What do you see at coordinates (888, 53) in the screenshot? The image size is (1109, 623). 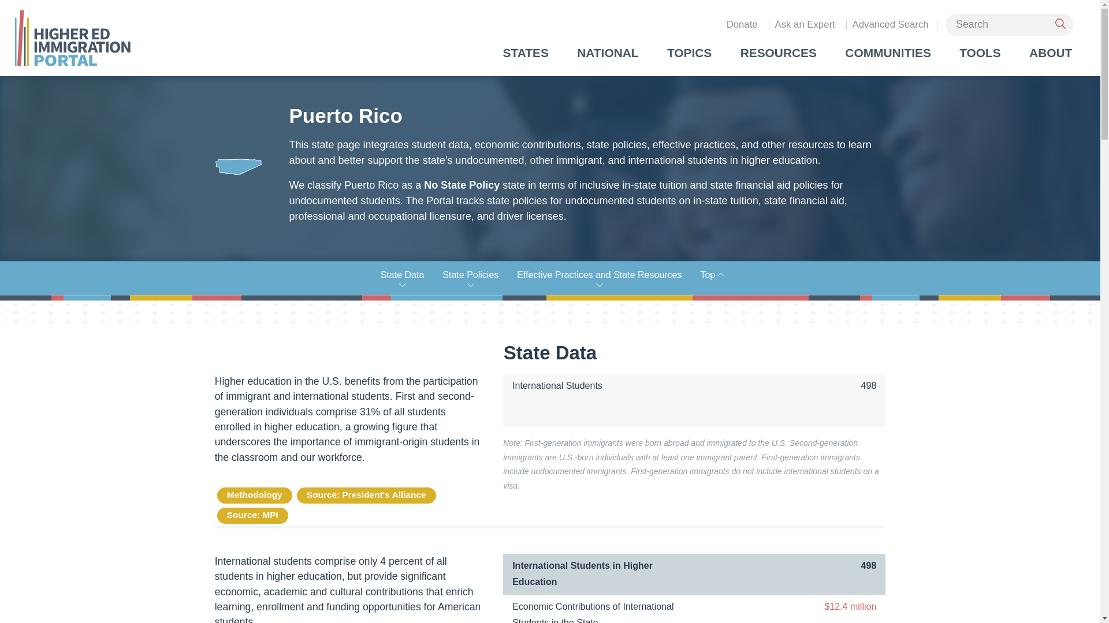 I see `COMMUNITIES` at bounding box center [888, 53].